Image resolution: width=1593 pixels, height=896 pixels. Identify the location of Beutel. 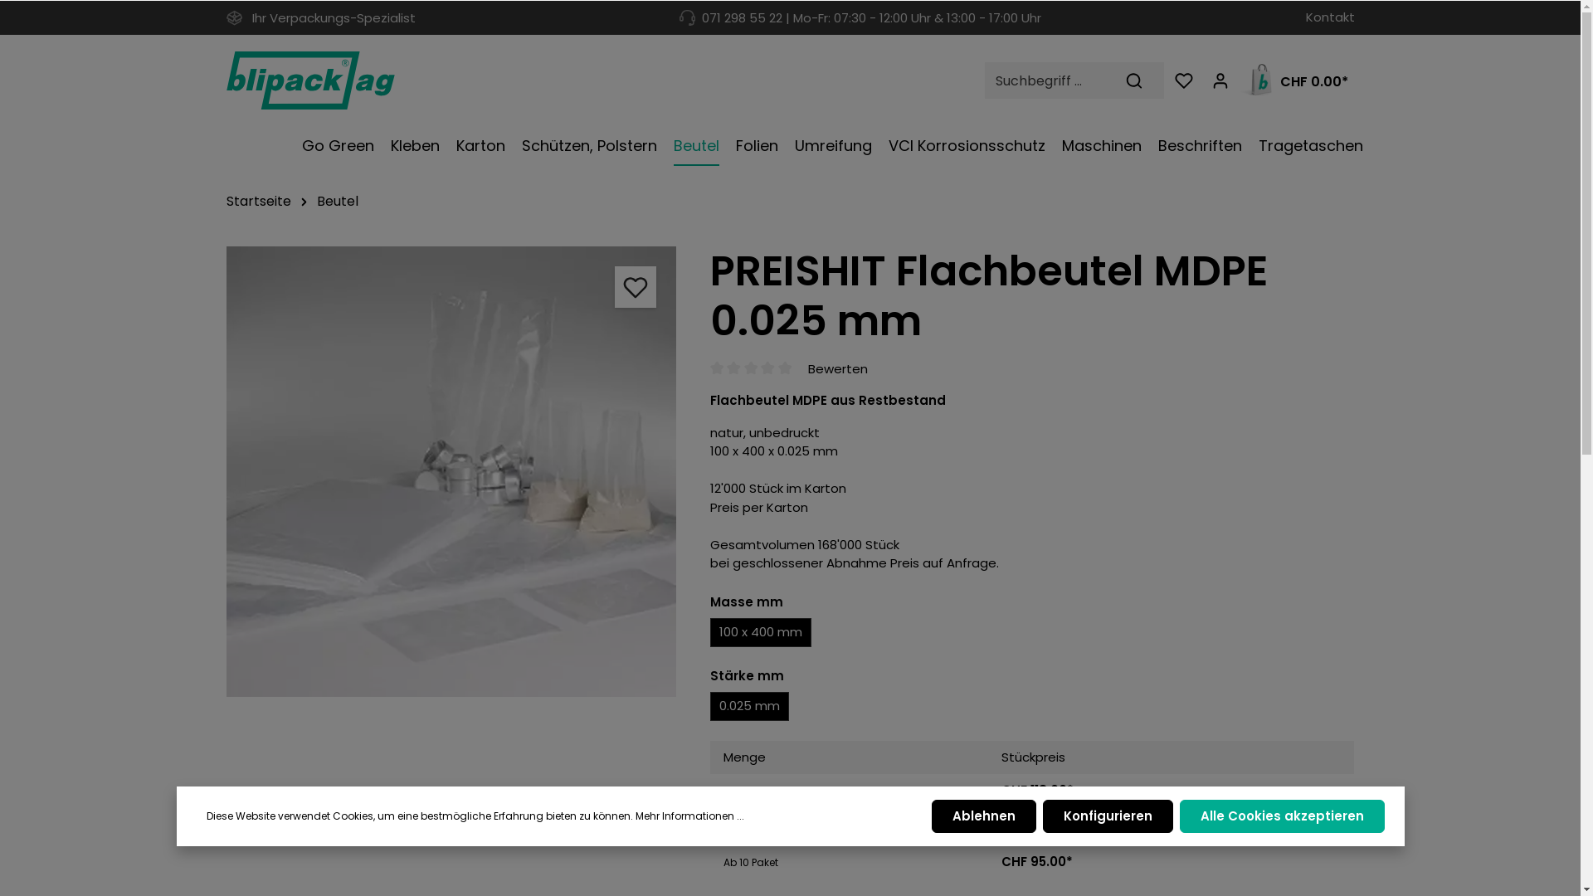
(697, 146).